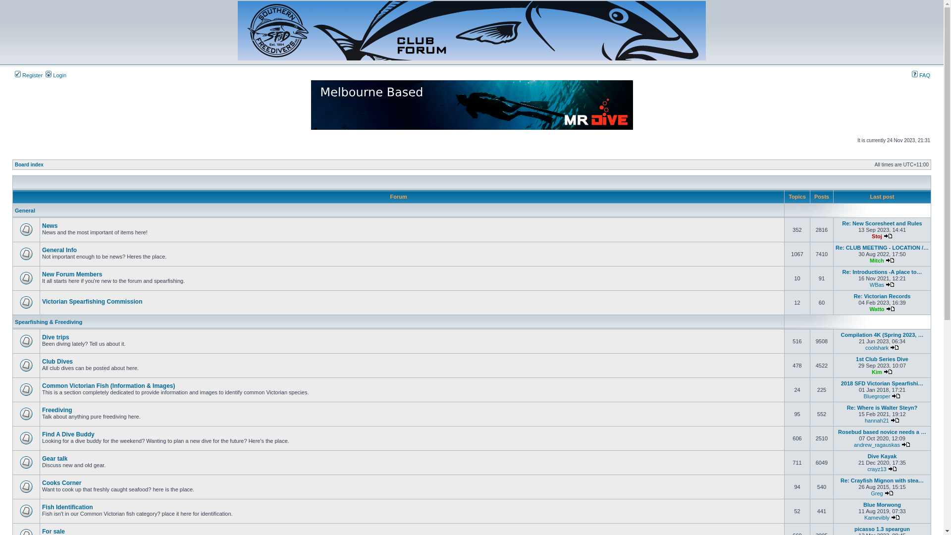 The width and height of the screenshot is (951, 535). I want to click on 1st Club Series Dive, so click(882, 359).